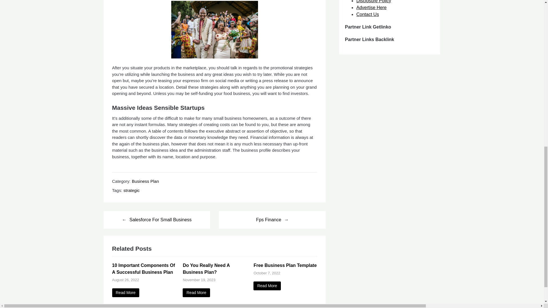 The width and height of the screenshot is (548, 308). What do you see at coordinates (156, 220) in the screenshot?
I see `Salesforce For Small Business` at bounding box center [156, 220].